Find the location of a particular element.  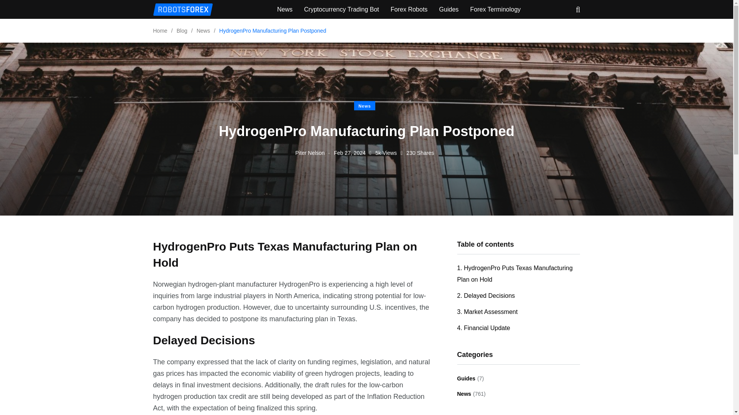

Cryptocurrency Trading Bot is located at coordinates (341, 9).